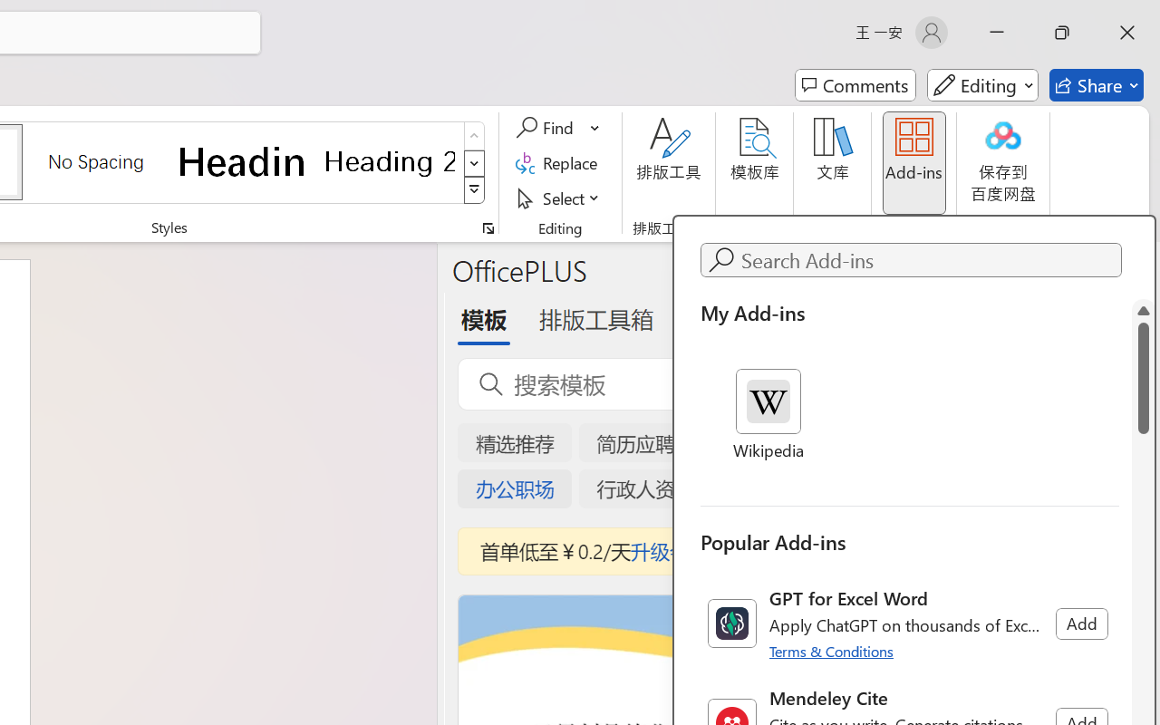  Describe the element at coordinates (1127, 33) in the screenshot. I see `Close` at that location.